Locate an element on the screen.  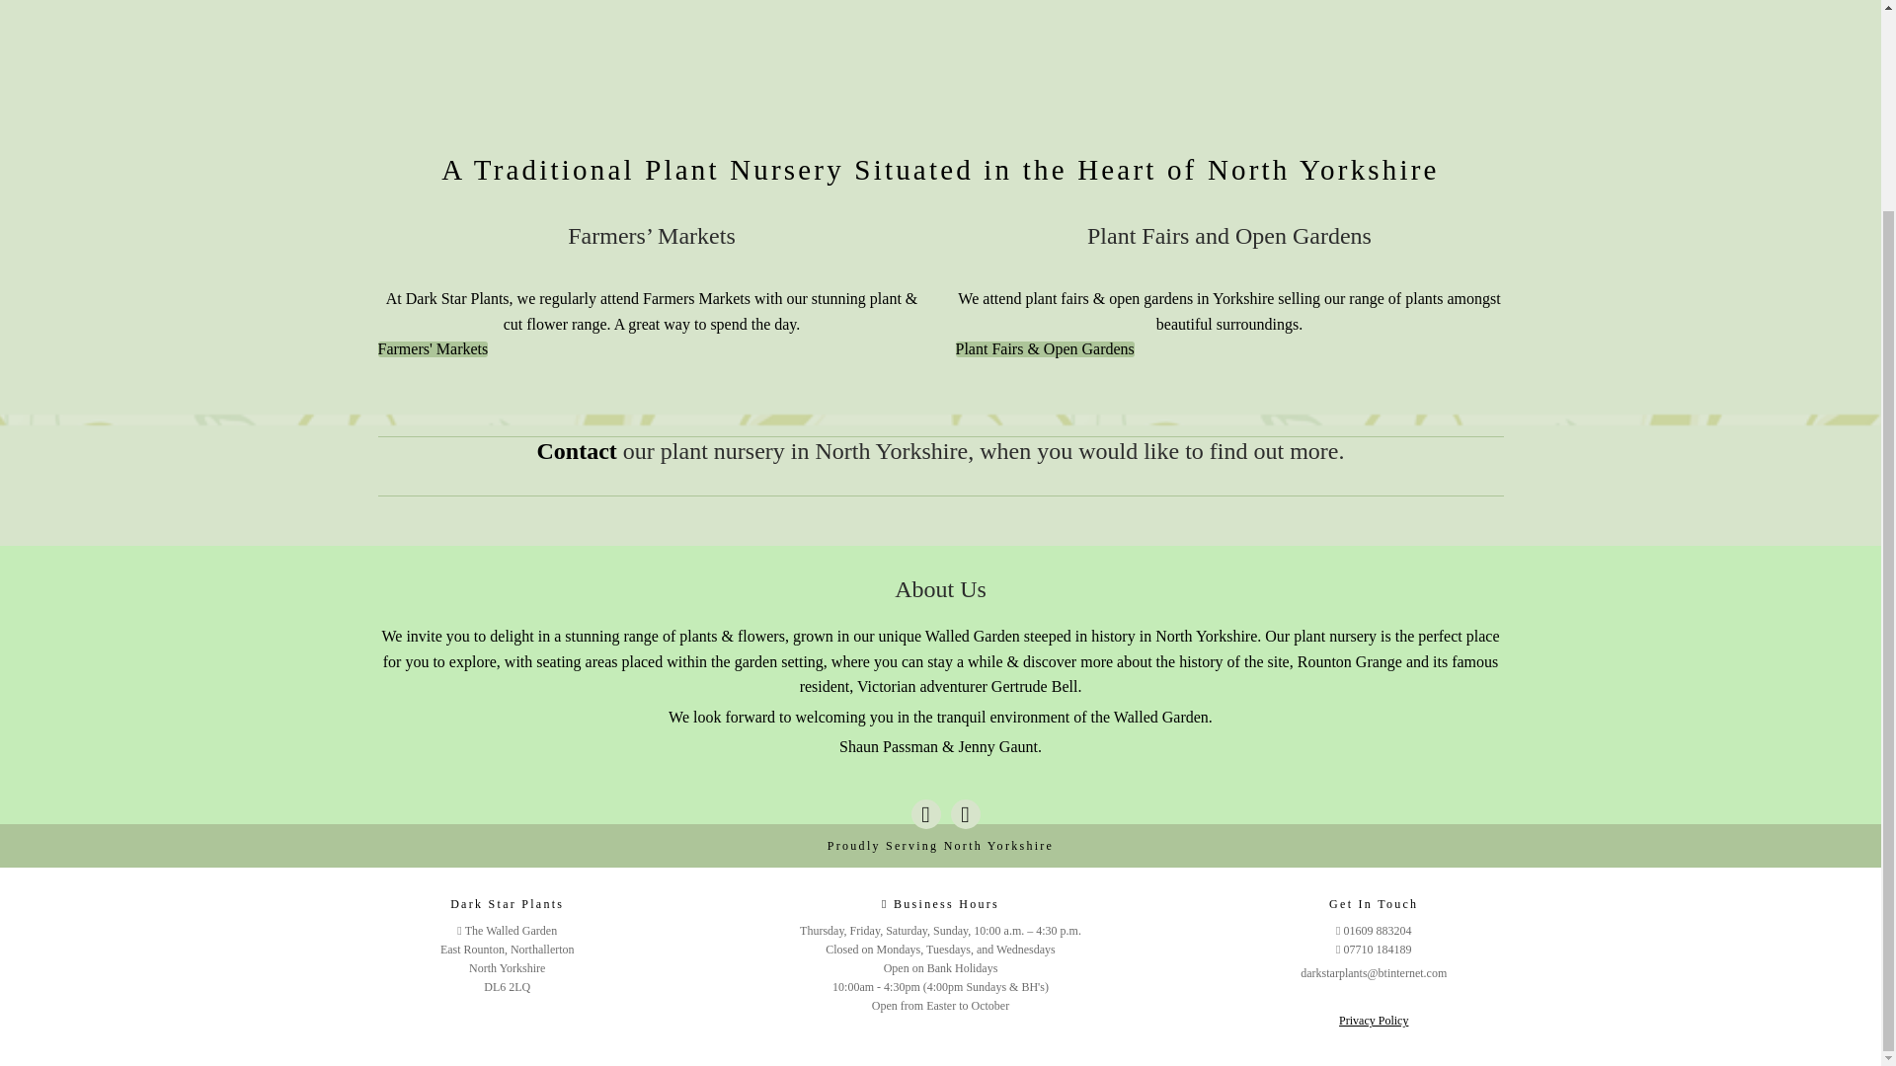
Contact is located at coordinates (577, 450).